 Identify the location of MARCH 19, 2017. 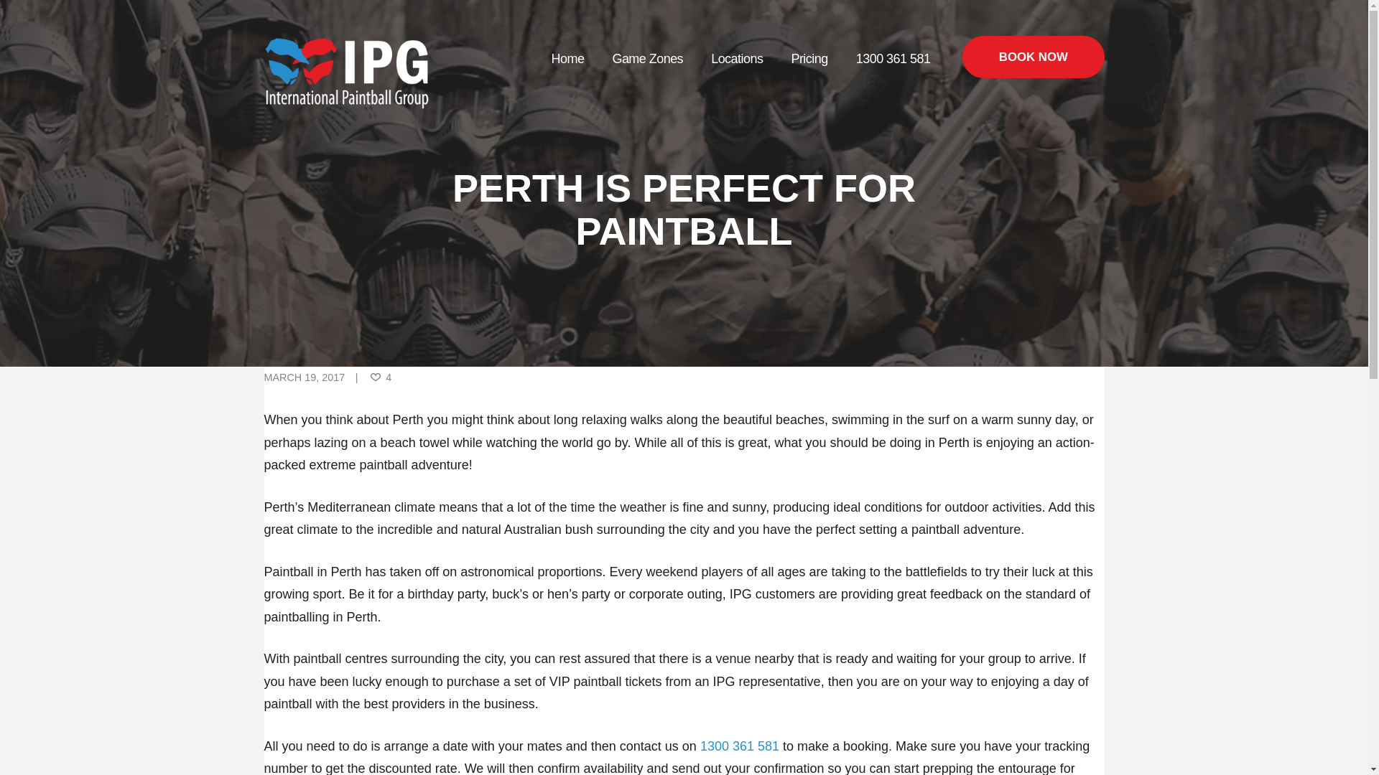
(305, 377).